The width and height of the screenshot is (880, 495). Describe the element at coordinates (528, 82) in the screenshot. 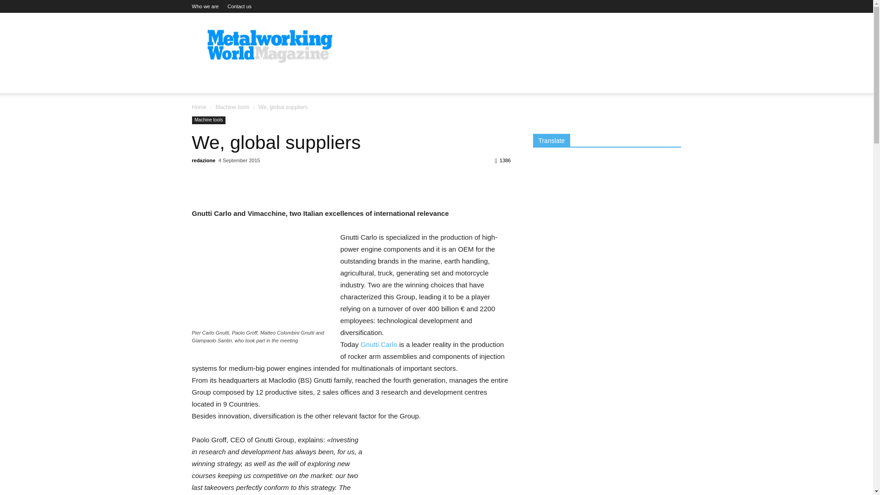

I see `TECHNOLOGIES SPOTLIGHT` at that location.